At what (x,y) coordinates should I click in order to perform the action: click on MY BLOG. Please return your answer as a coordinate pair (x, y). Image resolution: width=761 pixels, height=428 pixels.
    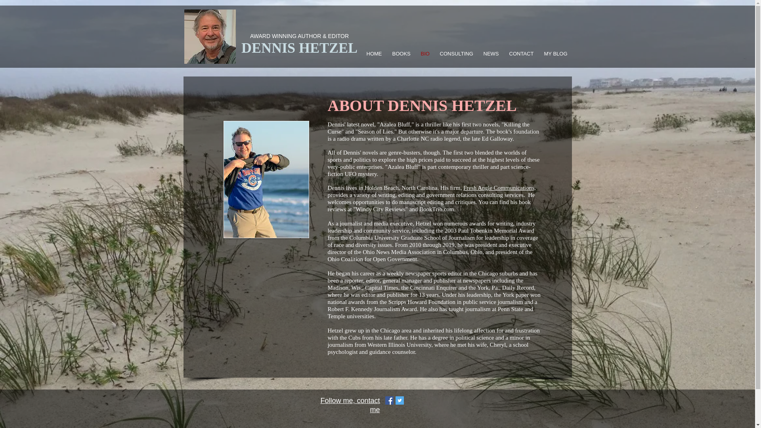
    Looking at the image, I should click on (556, 53).